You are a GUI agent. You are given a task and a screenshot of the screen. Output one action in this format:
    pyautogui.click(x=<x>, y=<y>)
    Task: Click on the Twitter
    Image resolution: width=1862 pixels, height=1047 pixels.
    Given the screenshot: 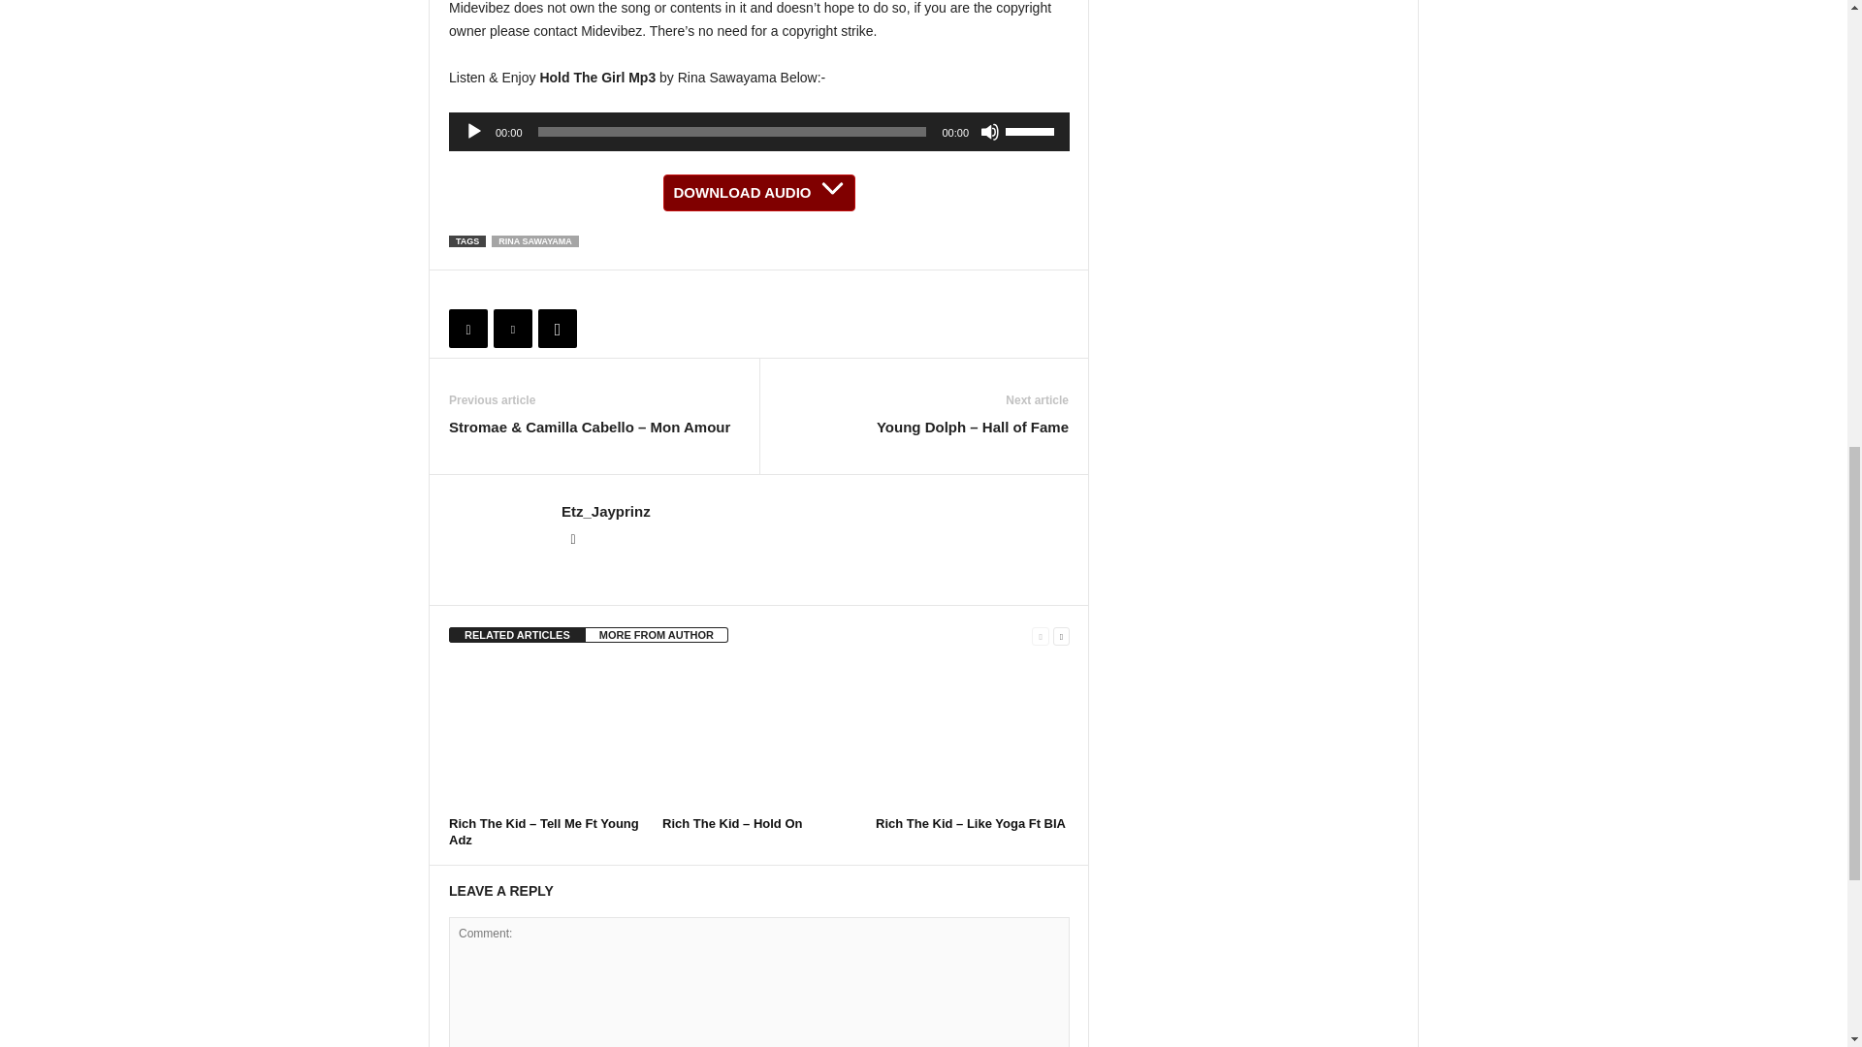 What is the action you would take?
    pyautogui.click(x=512, y=328)
    